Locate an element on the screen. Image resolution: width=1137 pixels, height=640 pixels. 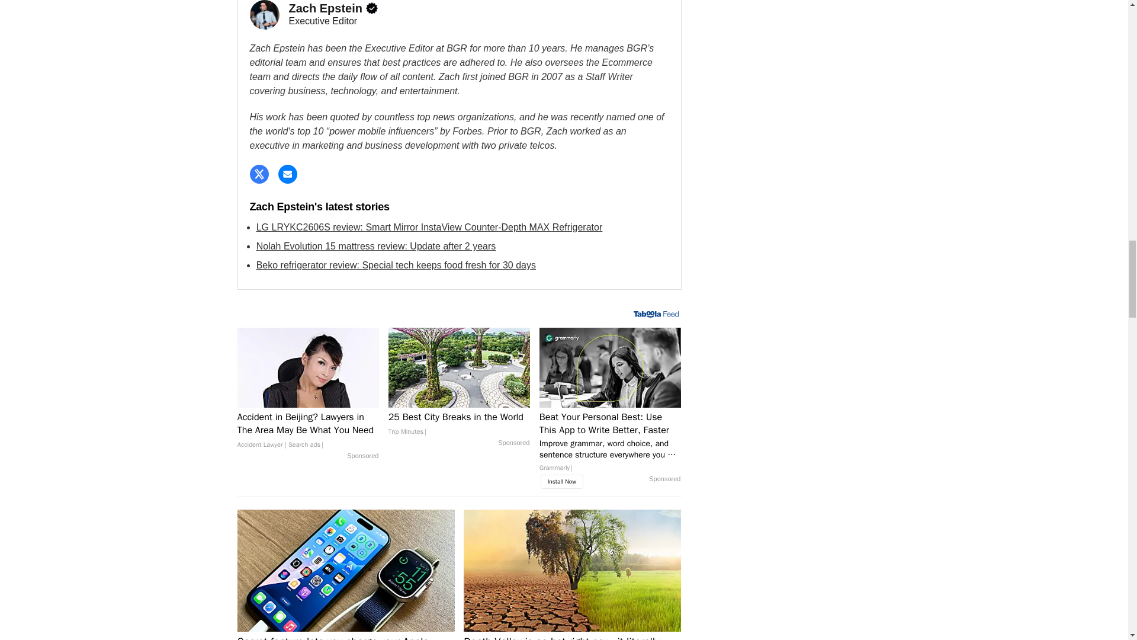
25 Best City Breaks in the World is located at coordinates (460, 424).